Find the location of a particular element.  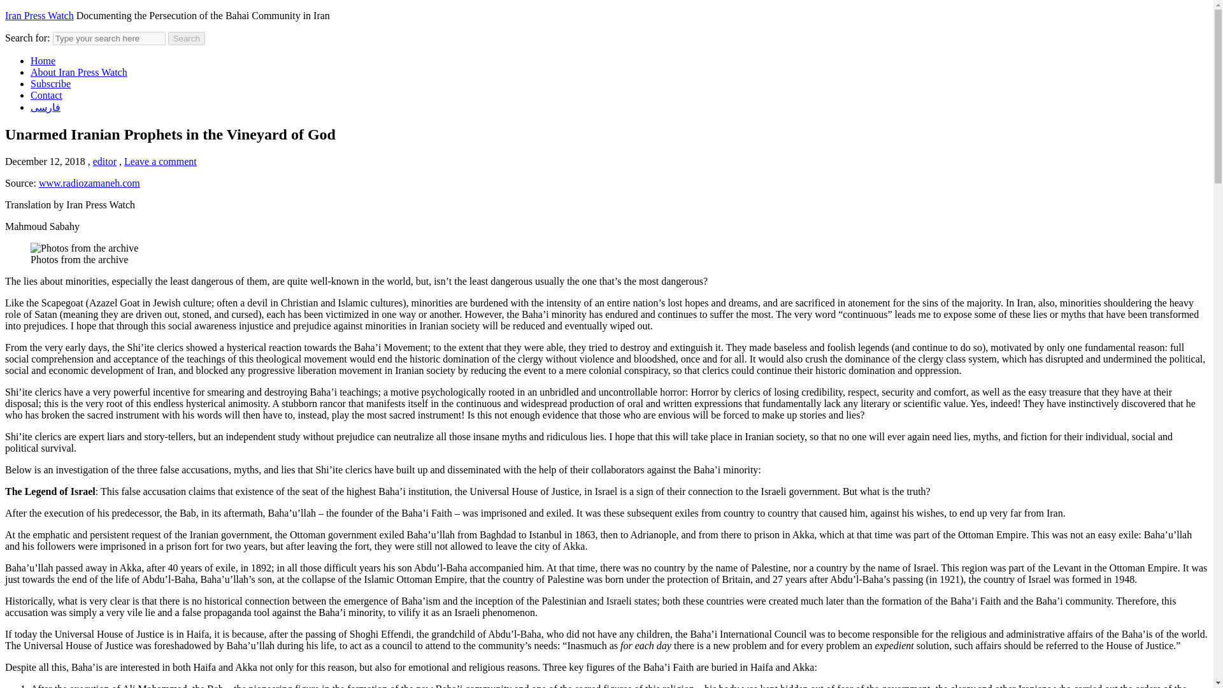

editor is located at coordinates (104, 162).